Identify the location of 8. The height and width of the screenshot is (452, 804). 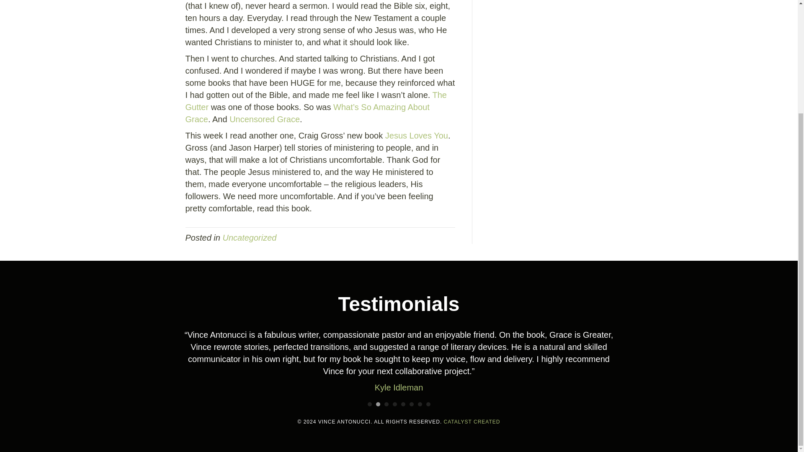
(428, 404).